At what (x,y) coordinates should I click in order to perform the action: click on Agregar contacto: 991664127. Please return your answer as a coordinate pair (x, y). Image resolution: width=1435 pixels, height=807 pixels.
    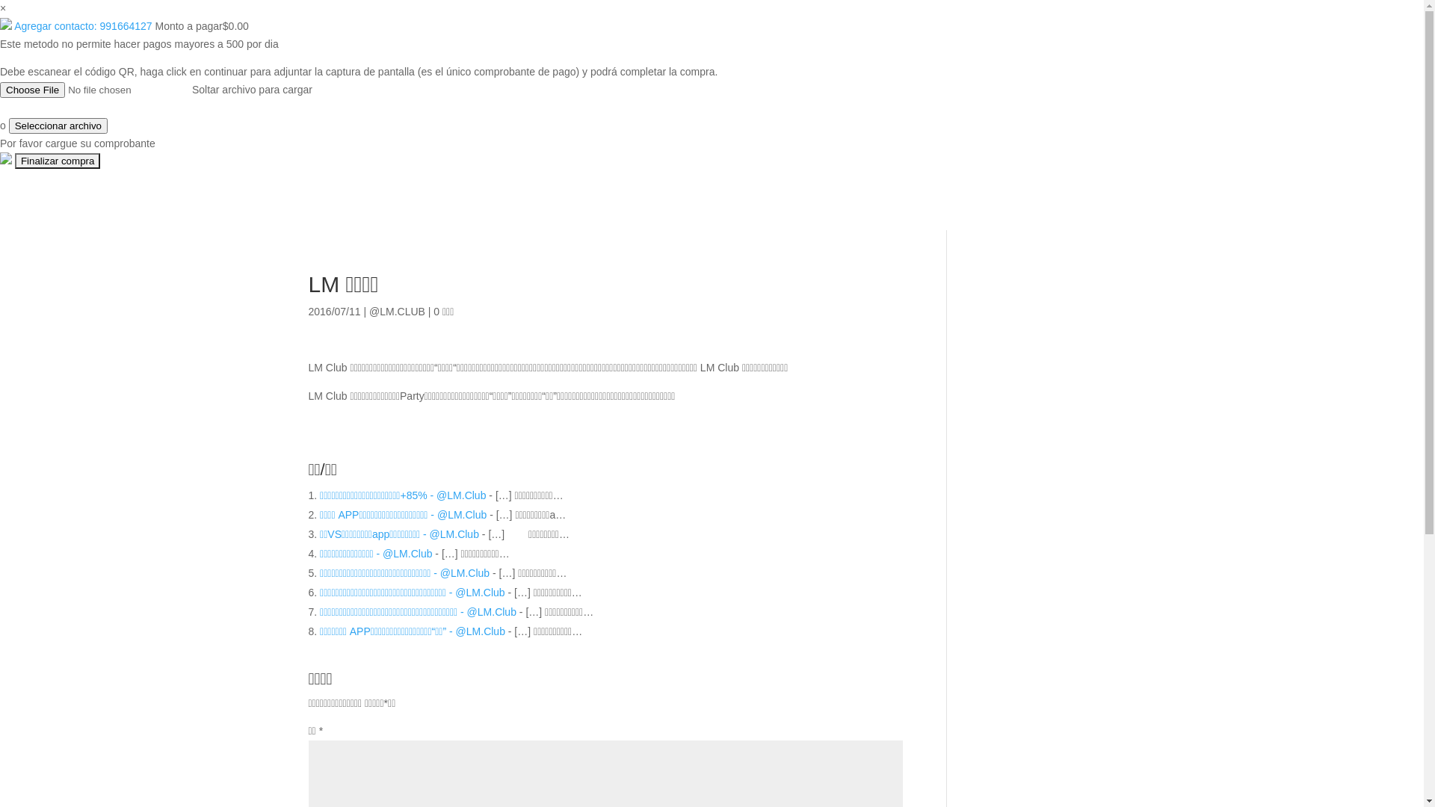
    Looking at the image, I should click on (83, 26).